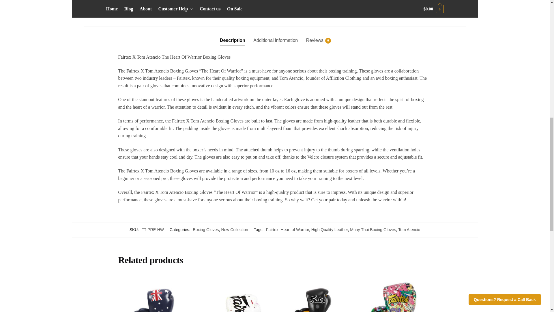 The height and width of the screenshot is (312, 554). Describe the element at coordinates (284, 9) in the screenshot. I see `Fairtex X Tom Atencio Heart of Warrior Boxing Gloves Bag` at that location.